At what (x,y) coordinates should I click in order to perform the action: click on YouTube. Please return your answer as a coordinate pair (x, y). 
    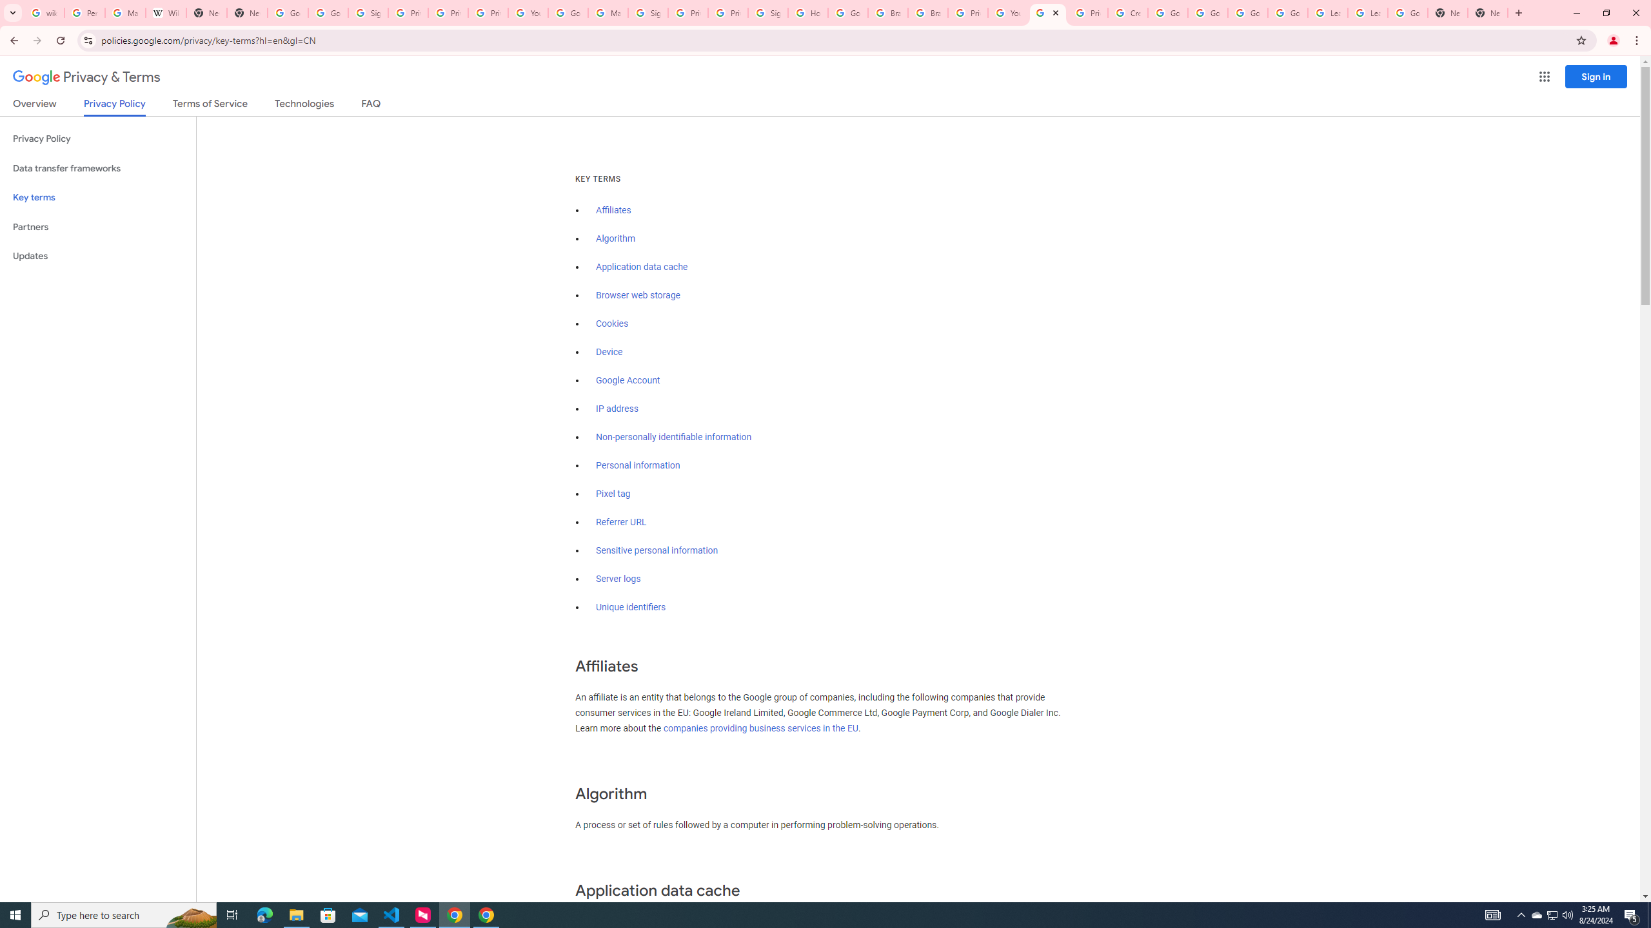
    Looking at the image, I should click on (1007, 13).